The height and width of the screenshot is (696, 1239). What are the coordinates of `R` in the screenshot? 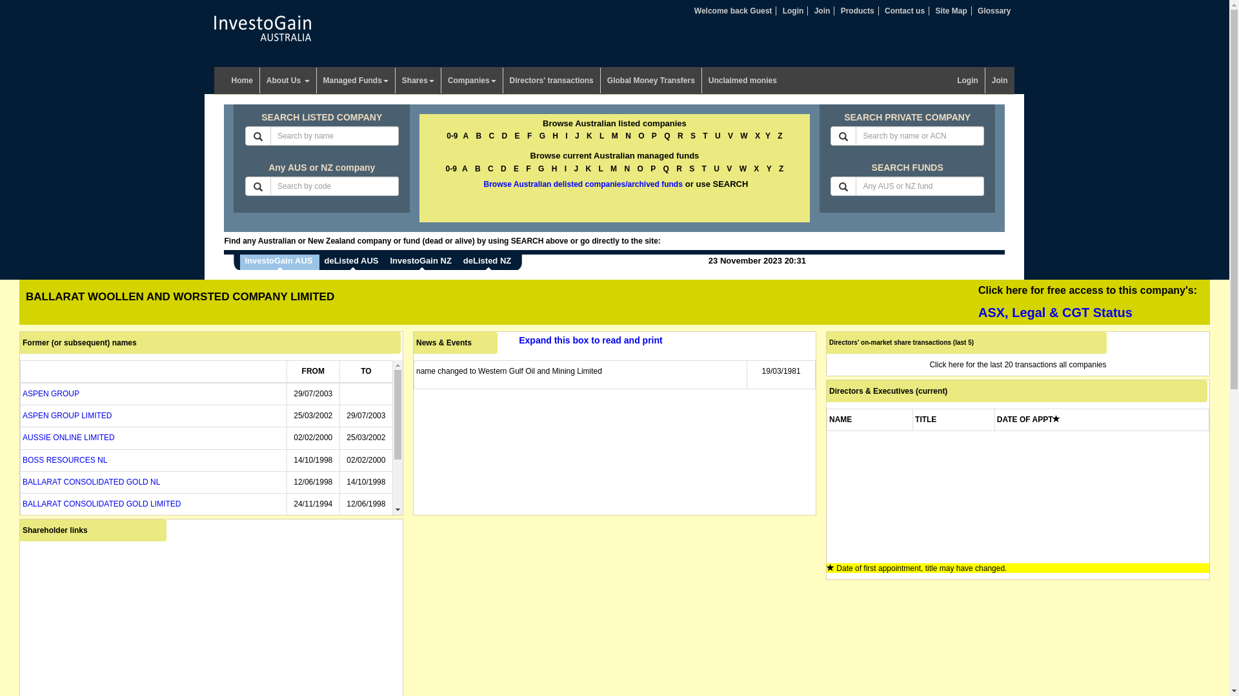 It's located at (679, 169).